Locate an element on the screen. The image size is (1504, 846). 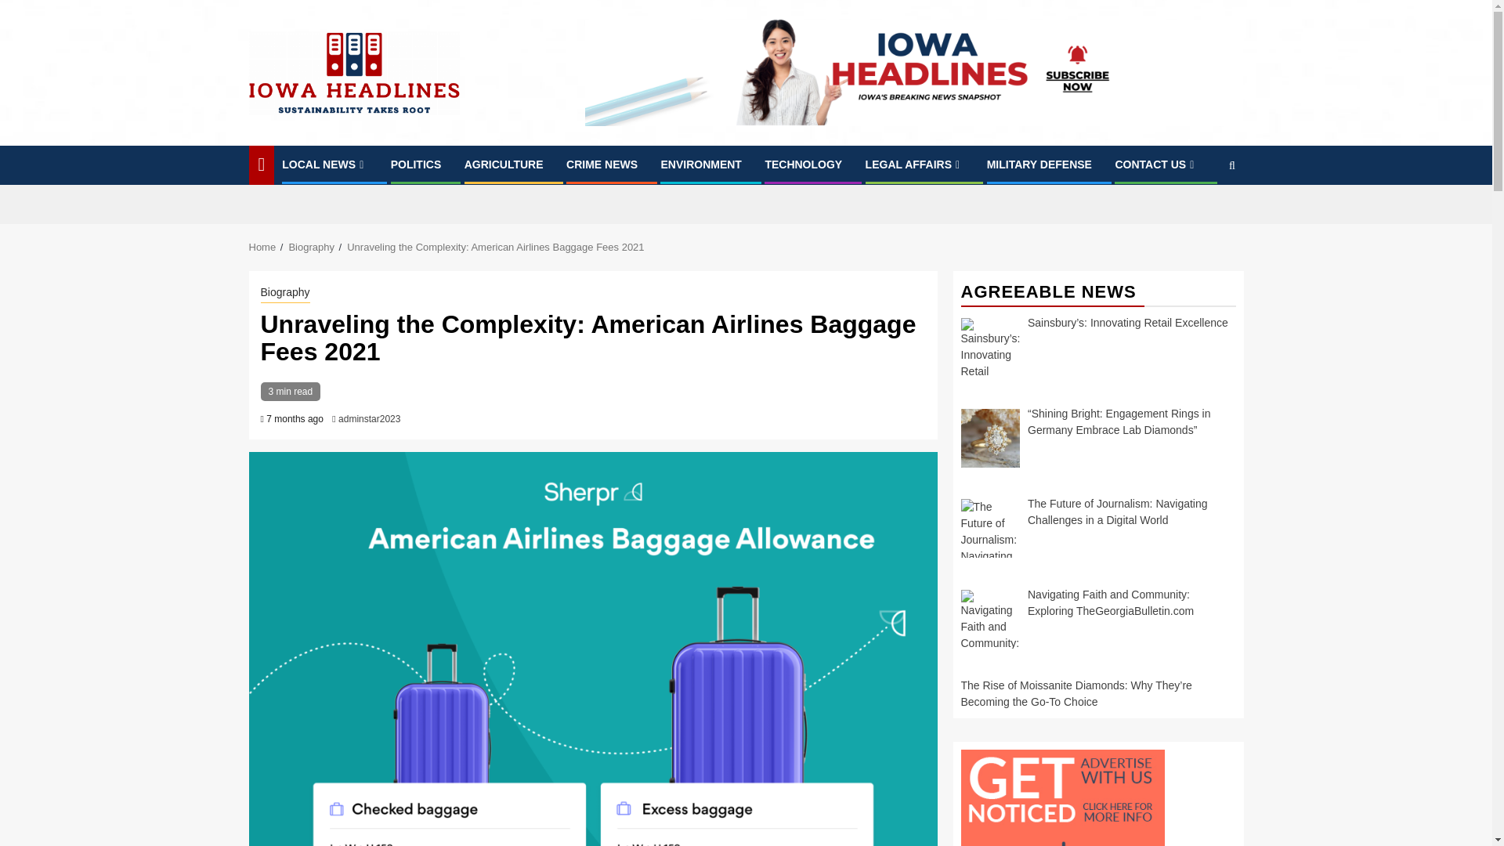
Biography is located at coordinates (311, 246).